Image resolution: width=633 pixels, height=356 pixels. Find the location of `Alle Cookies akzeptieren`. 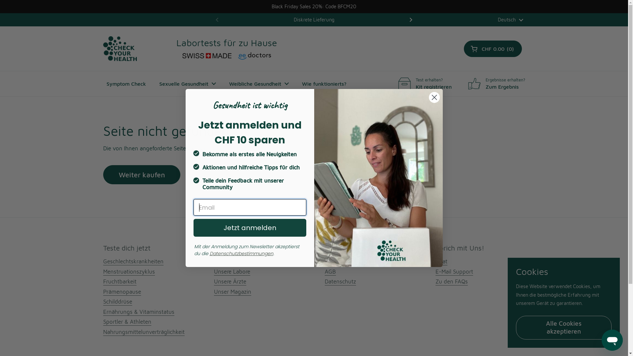

Alle Cookies akzeptieren is located at coordinates (564, 328).